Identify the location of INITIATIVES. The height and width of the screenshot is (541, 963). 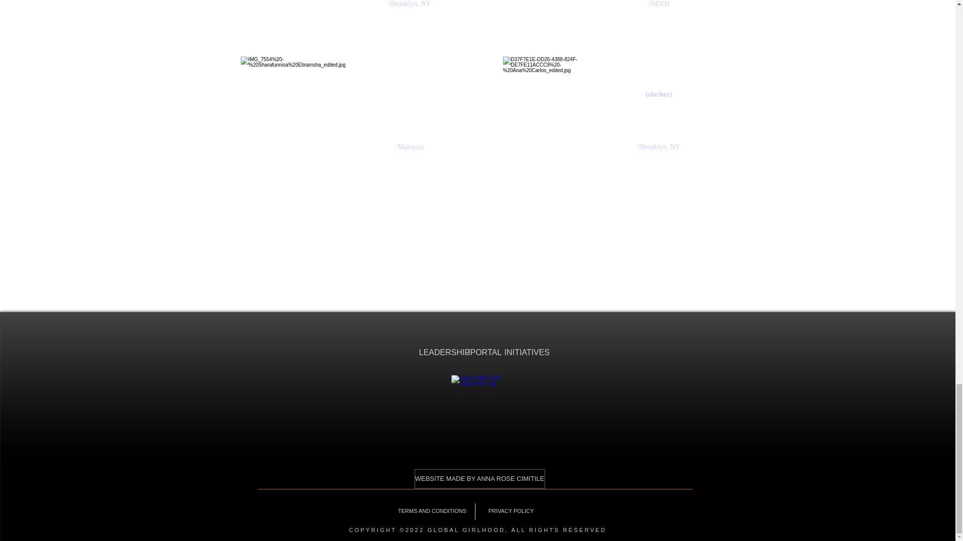
(520, 353).